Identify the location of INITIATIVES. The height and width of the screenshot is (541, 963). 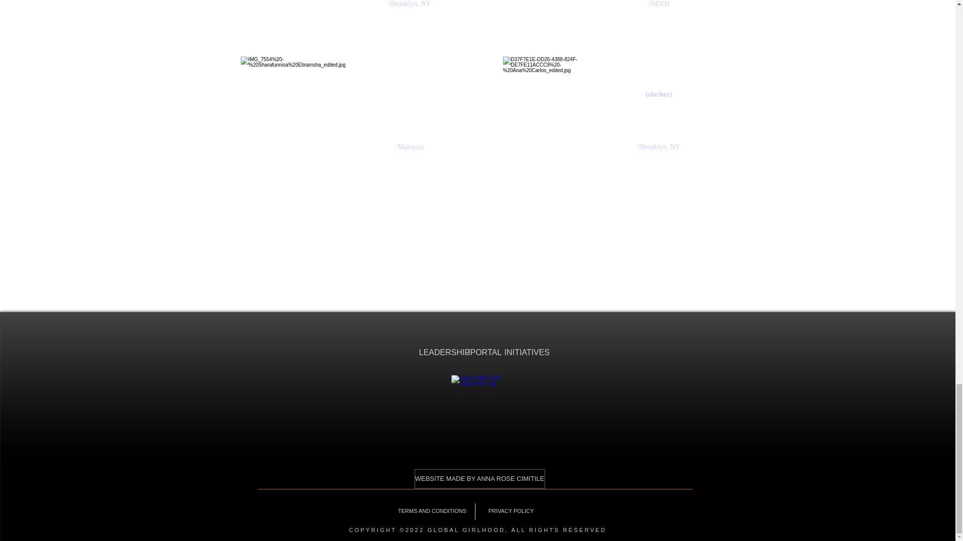
(520, 353).